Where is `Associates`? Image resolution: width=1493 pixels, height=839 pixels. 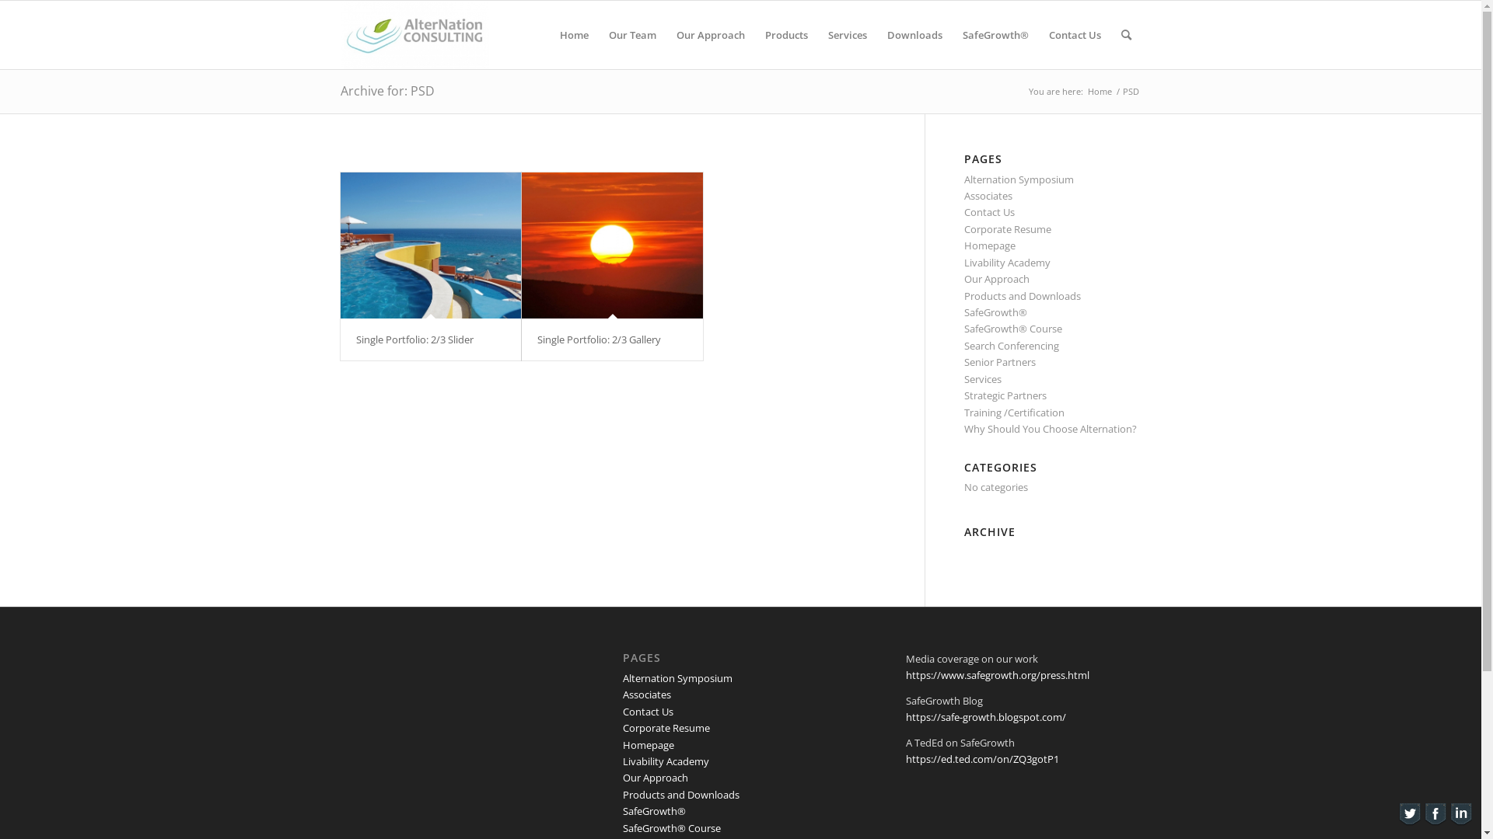 Associates is located at coordinates (647, 695).